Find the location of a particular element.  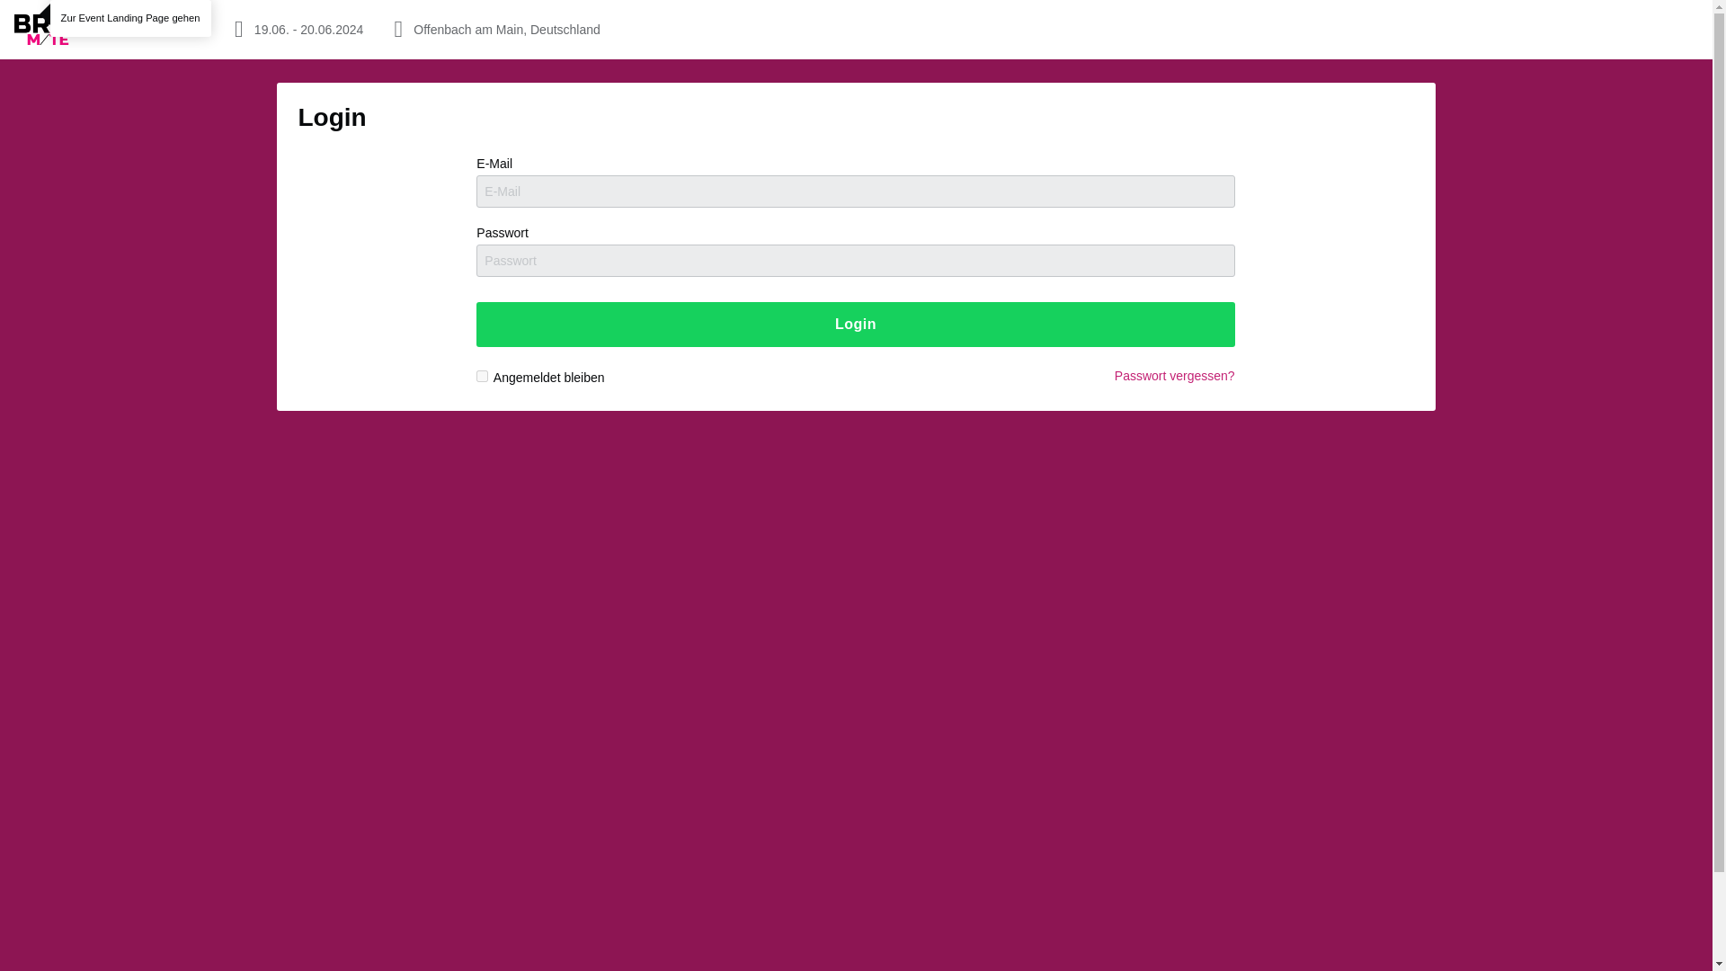

Offenbach am Main, Deutschland is located at coordinates (507, 29).